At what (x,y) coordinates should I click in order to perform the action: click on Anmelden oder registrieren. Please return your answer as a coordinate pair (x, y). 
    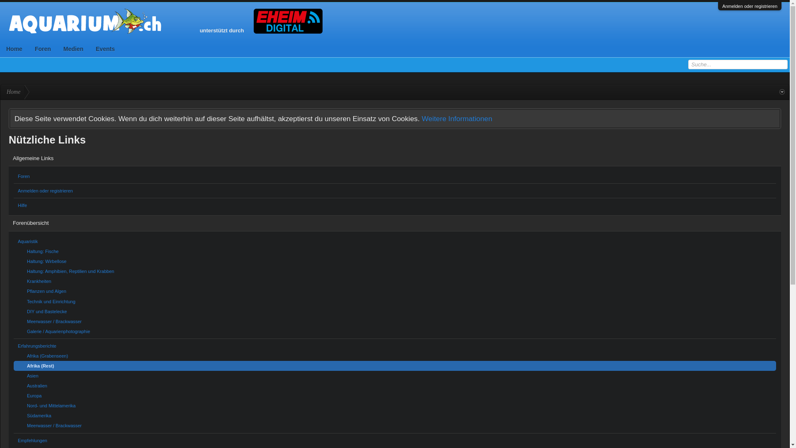
    Looking at the image, I should click on (750, 6).